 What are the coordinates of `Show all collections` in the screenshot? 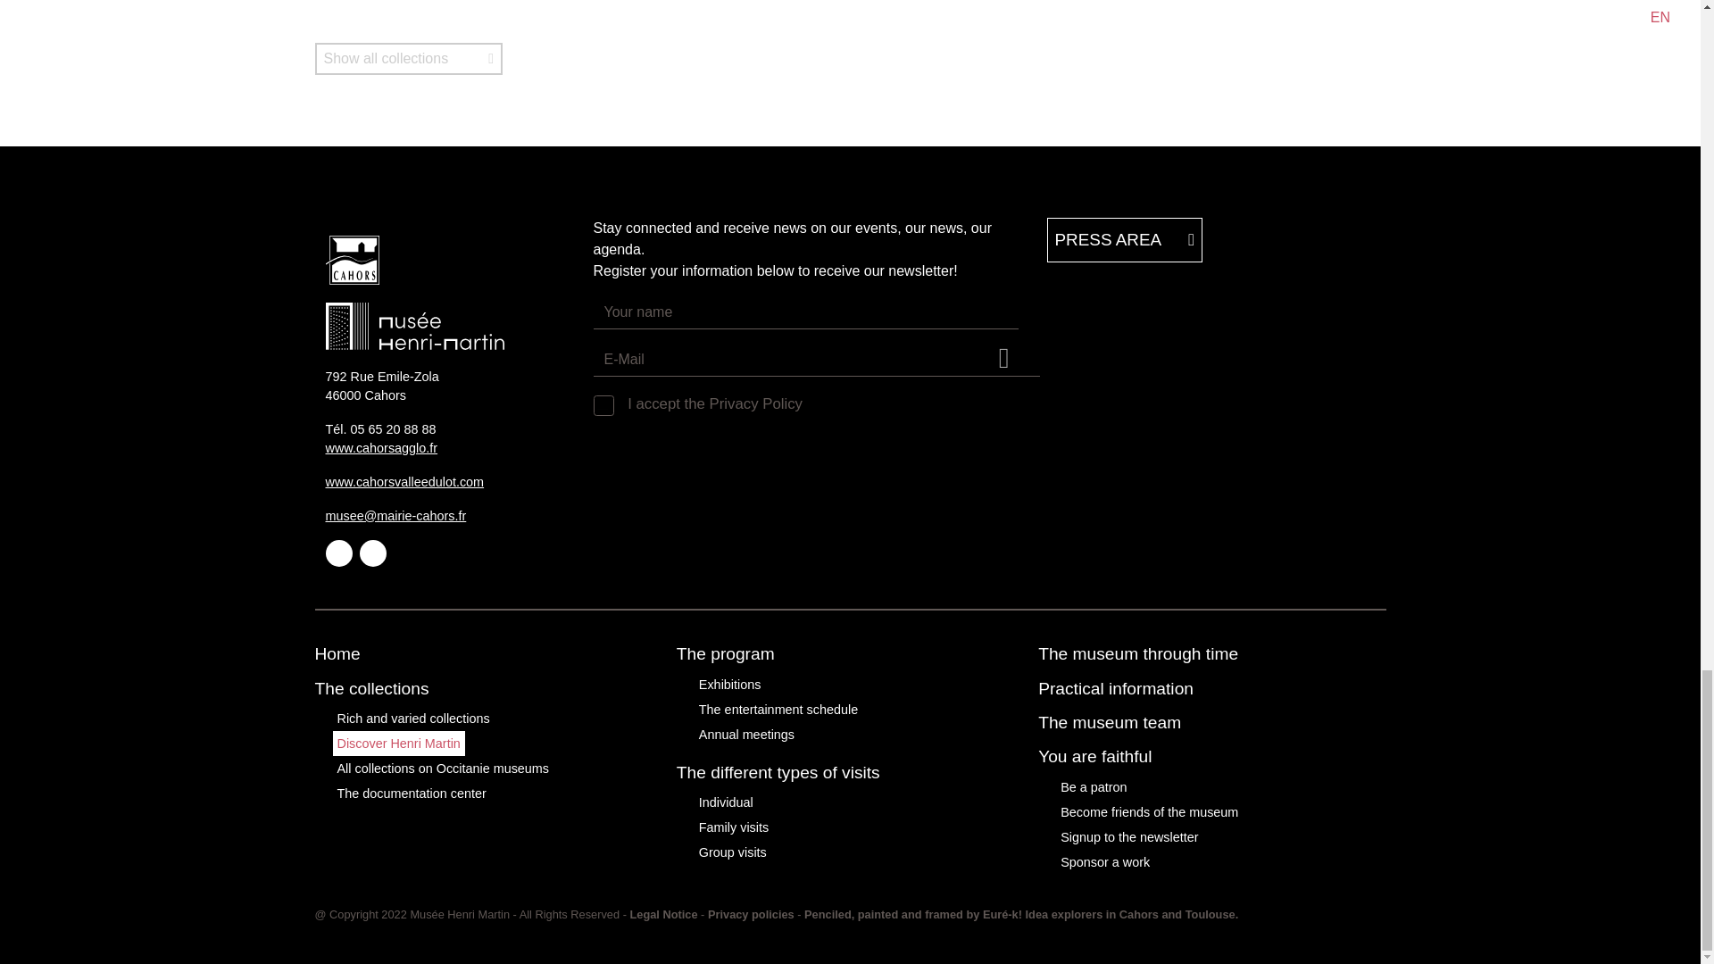 It's located at (407, 59).